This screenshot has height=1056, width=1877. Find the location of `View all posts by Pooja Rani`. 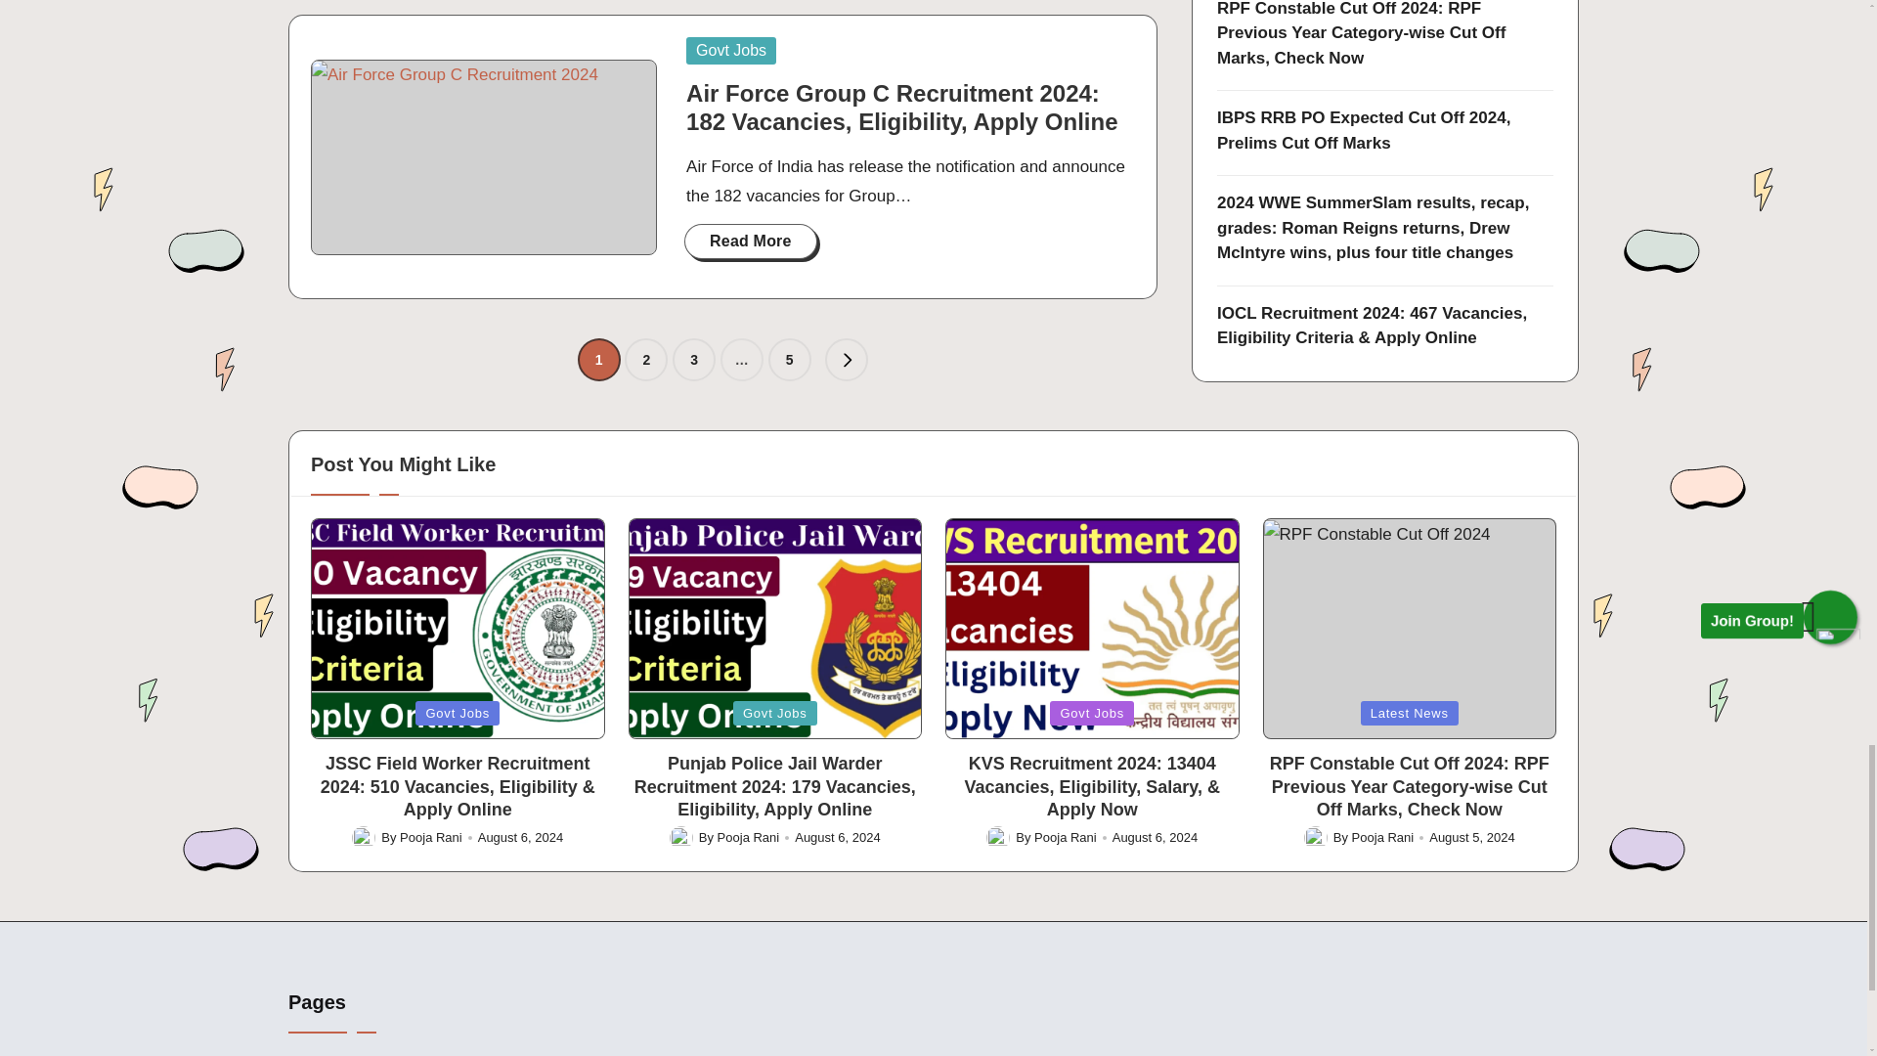

View all posts by Pooja Rani is located at coordinates (749, 837).